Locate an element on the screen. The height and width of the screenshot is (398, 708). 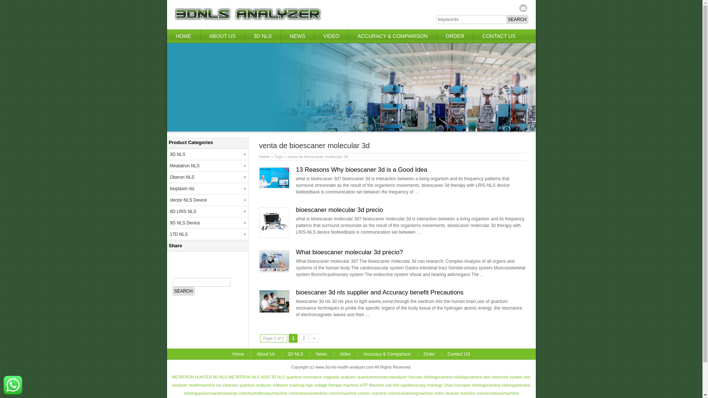
quantumresonanceanalyzer is located at coordinates (382, 377).